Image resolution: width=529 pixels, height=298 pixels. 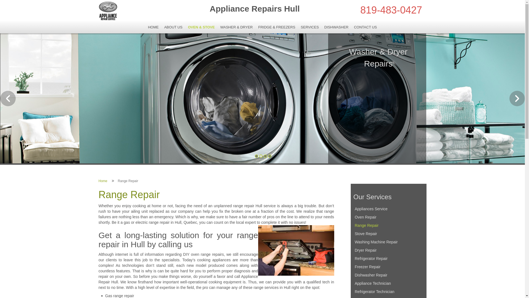 I want to click on DISHWASHER, so click(x=336, y=27).